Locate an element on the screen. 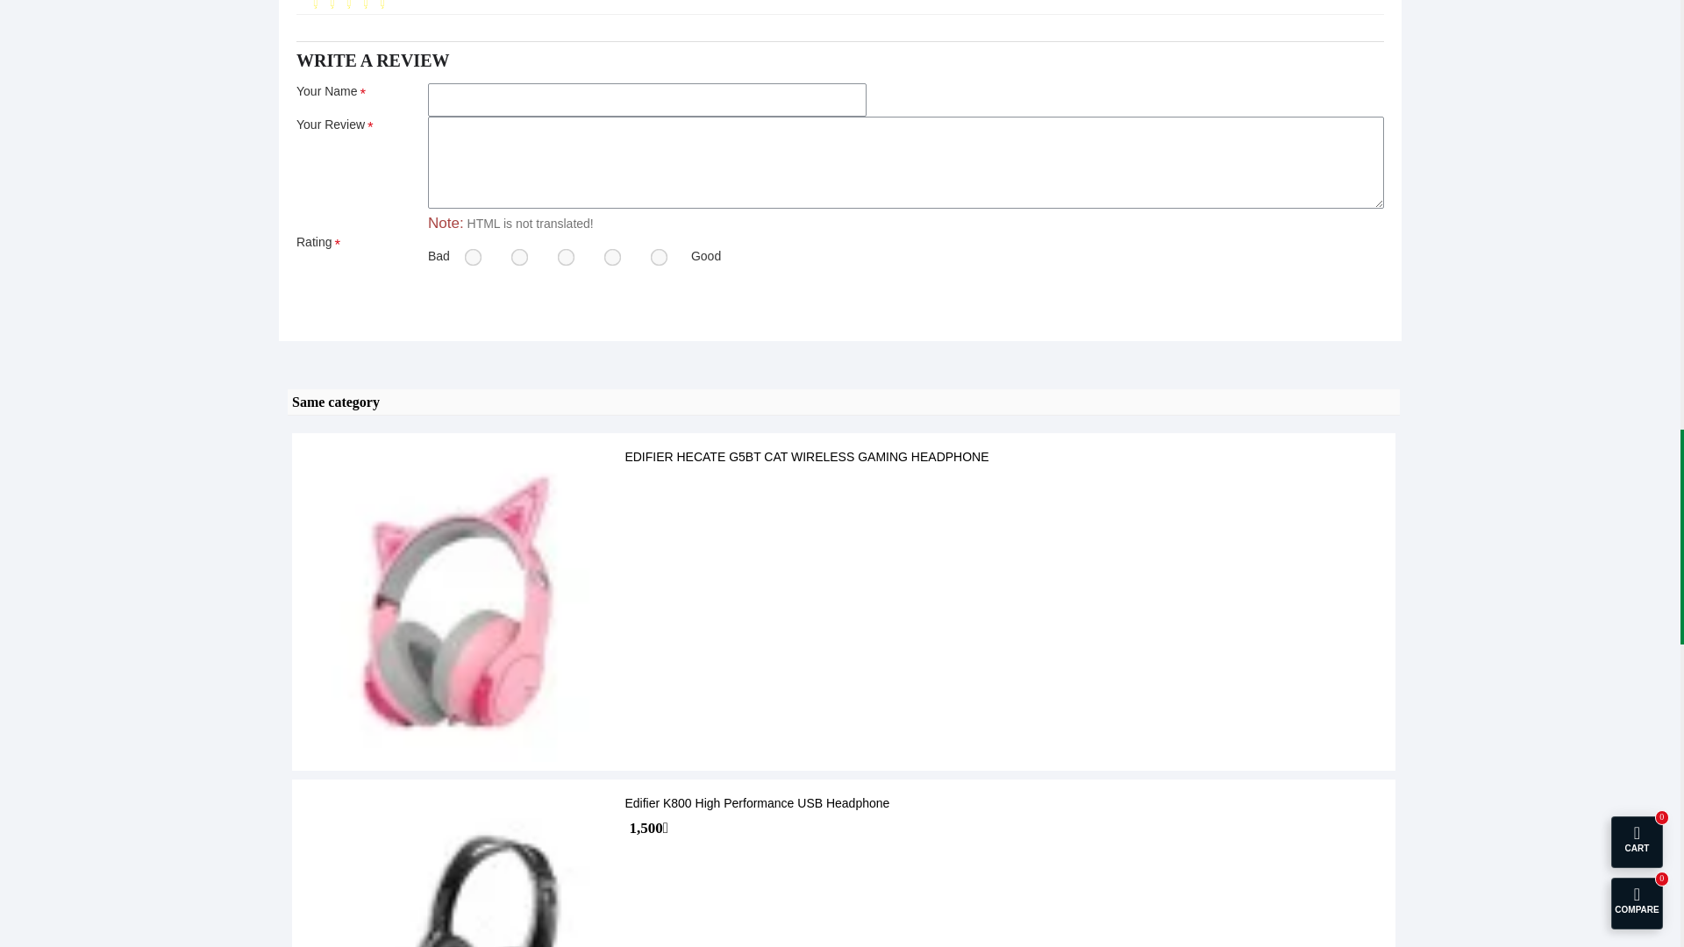 This screenshot has width=1684, height=947. 5 is located at coordinates (656, 254).